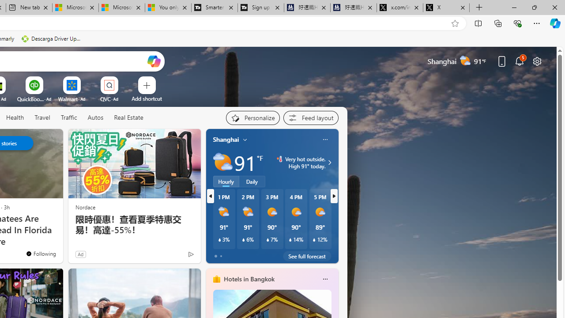 This screenshot has height=318, width=565. What do you see at coordinates (221, 256) in the screenshot?
I see `tab-1` at bounding box center [221, 256].